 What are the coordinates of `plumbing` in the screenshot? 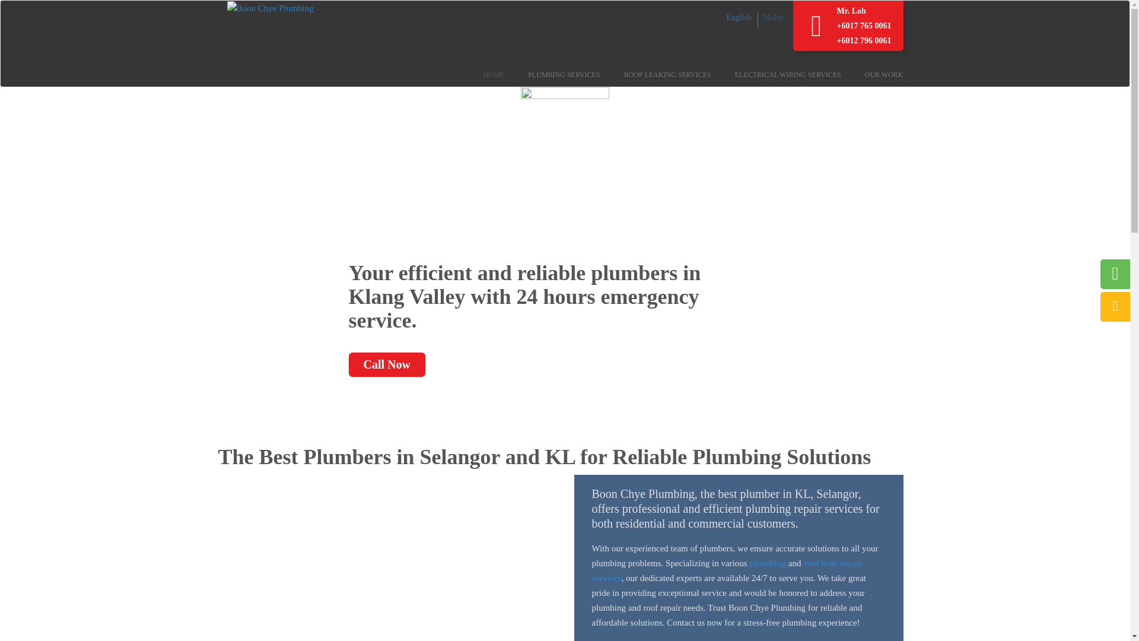 It's located at (769, 563).